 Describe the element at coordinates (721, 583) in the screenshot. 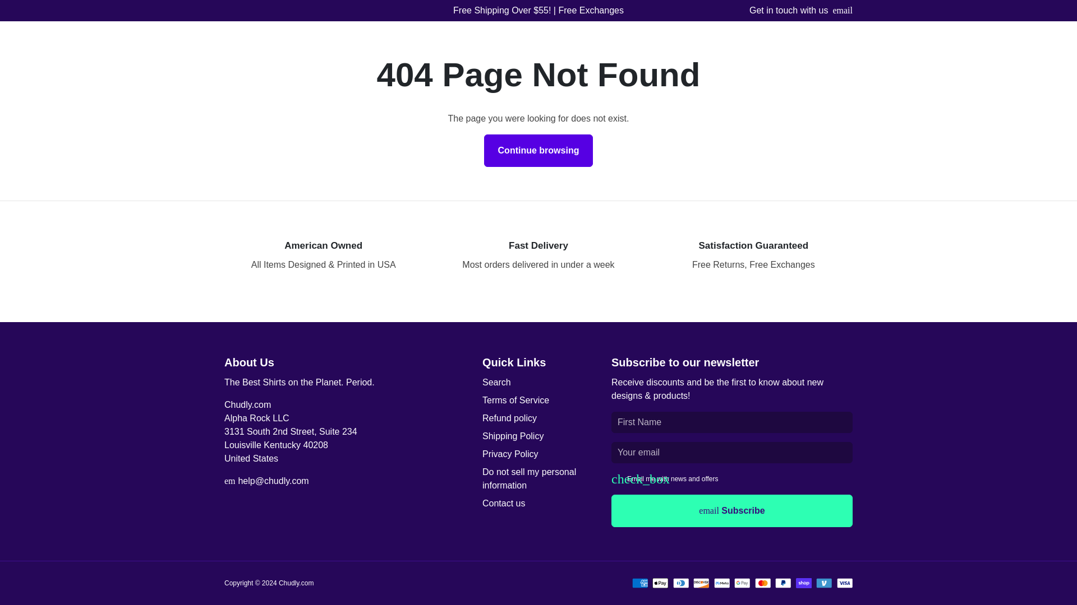

I see `Meta Pay` at that location.